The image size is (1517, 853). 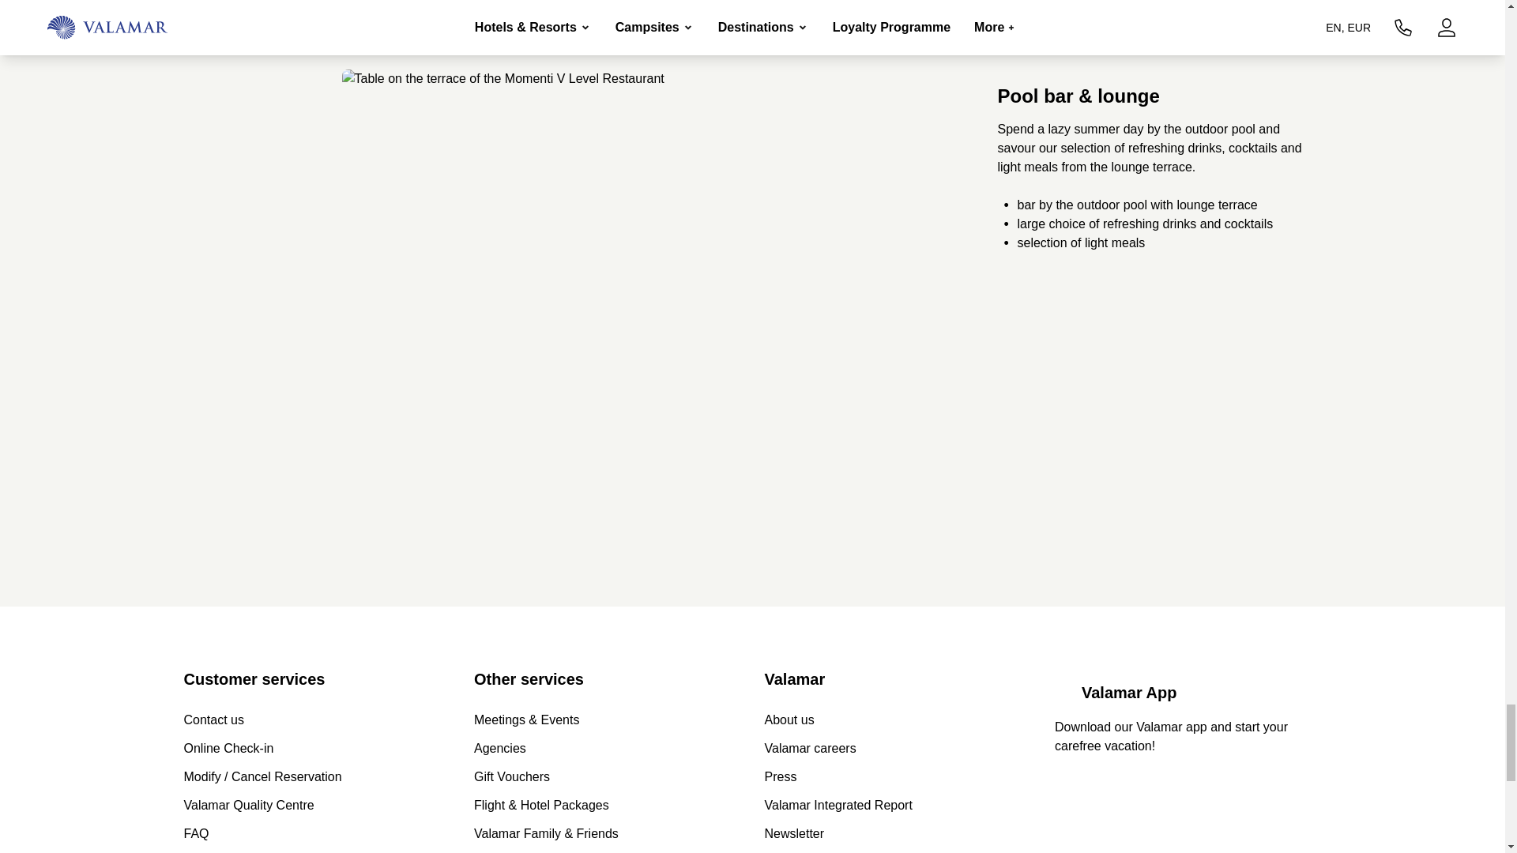 What do you see at coordinates (228, 749) in the screenshot?
I see `Online Check-in` at bounding box center [228, 749].